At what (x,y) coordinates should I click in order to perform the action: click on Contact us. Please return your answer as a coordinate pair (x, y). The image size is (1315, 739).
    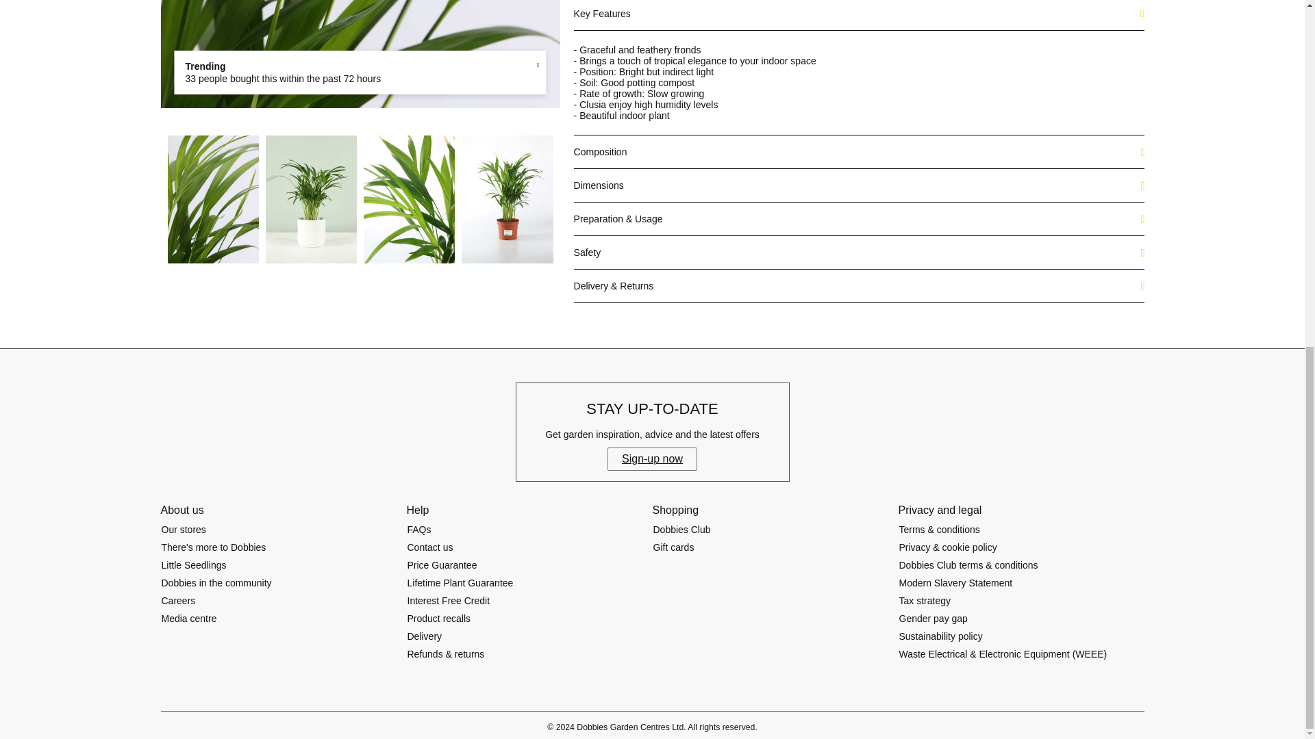
    Looking at the image, I should click on (430, 547).